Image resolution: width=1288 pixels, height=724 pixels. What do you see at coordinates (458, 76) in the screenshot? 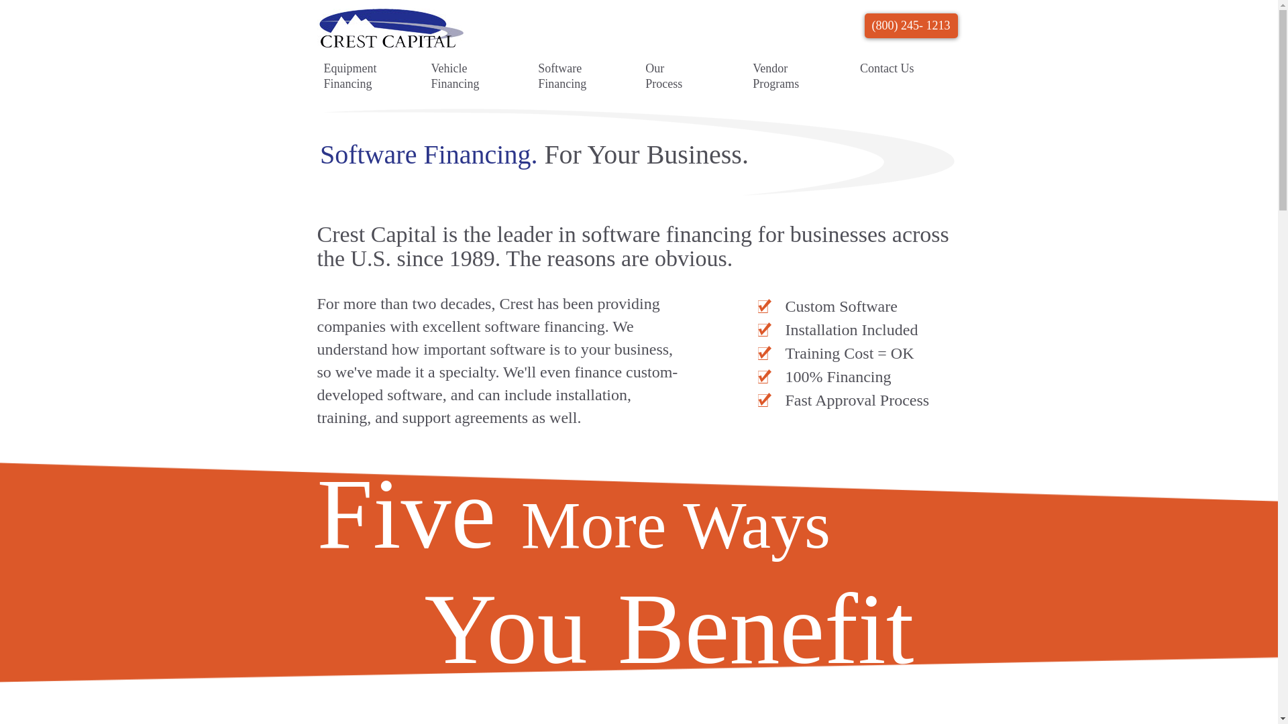
I see `Vehicle Financing` at bounding box center [458, 76].